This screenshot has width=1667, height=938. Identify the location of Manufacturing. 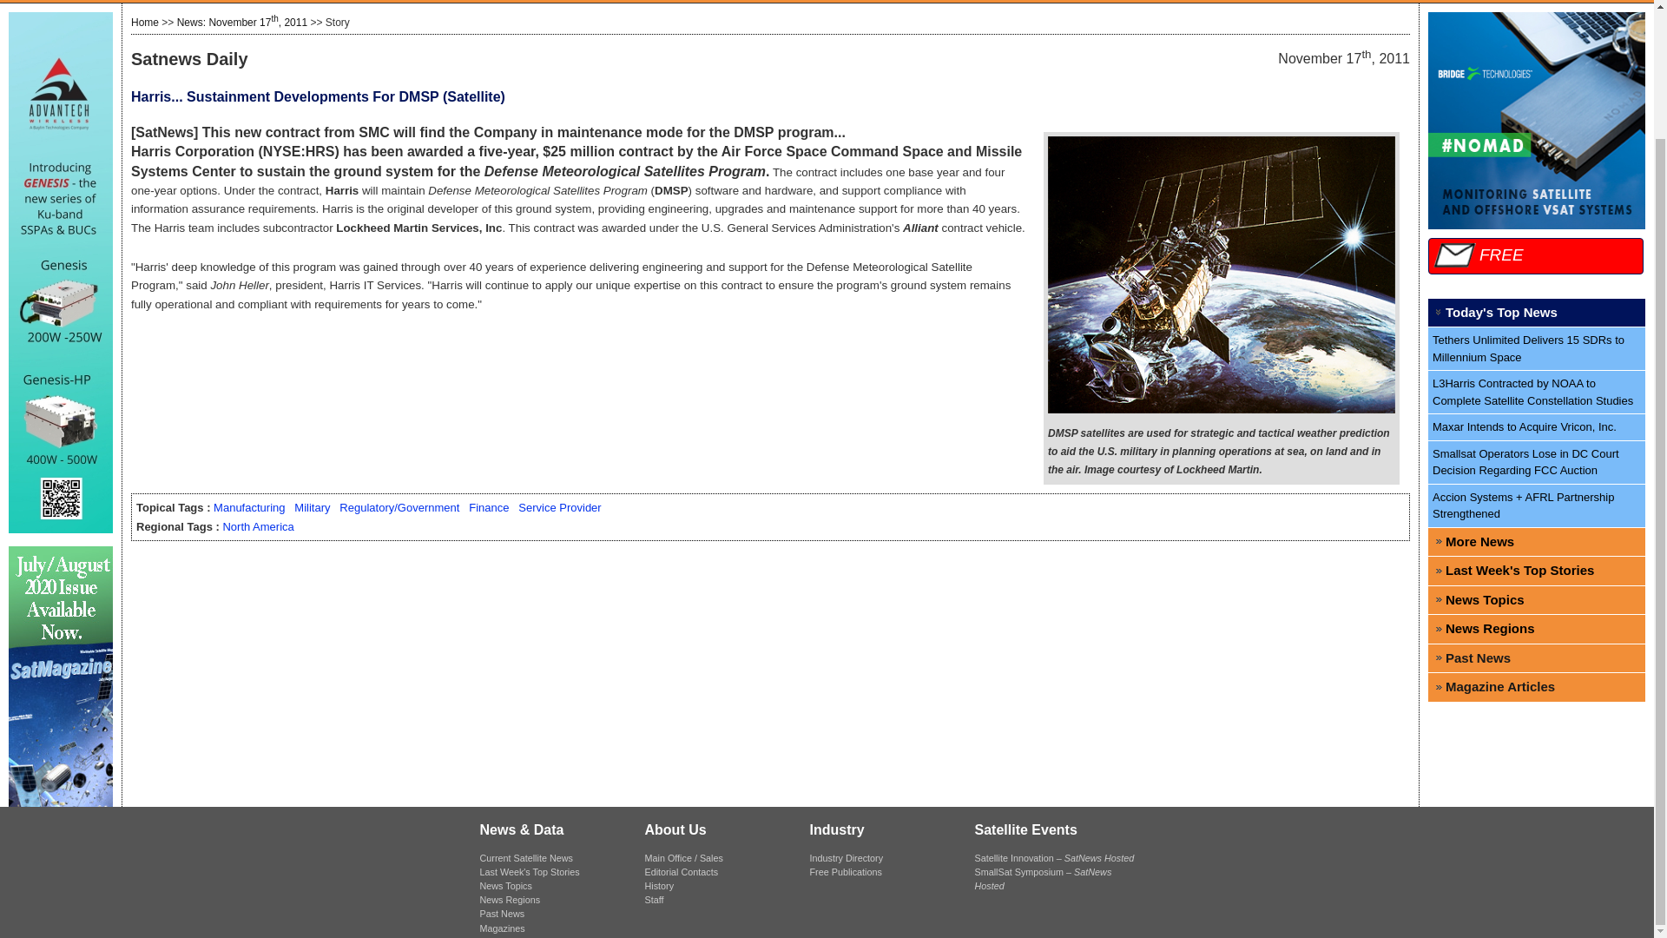
(248, 507).